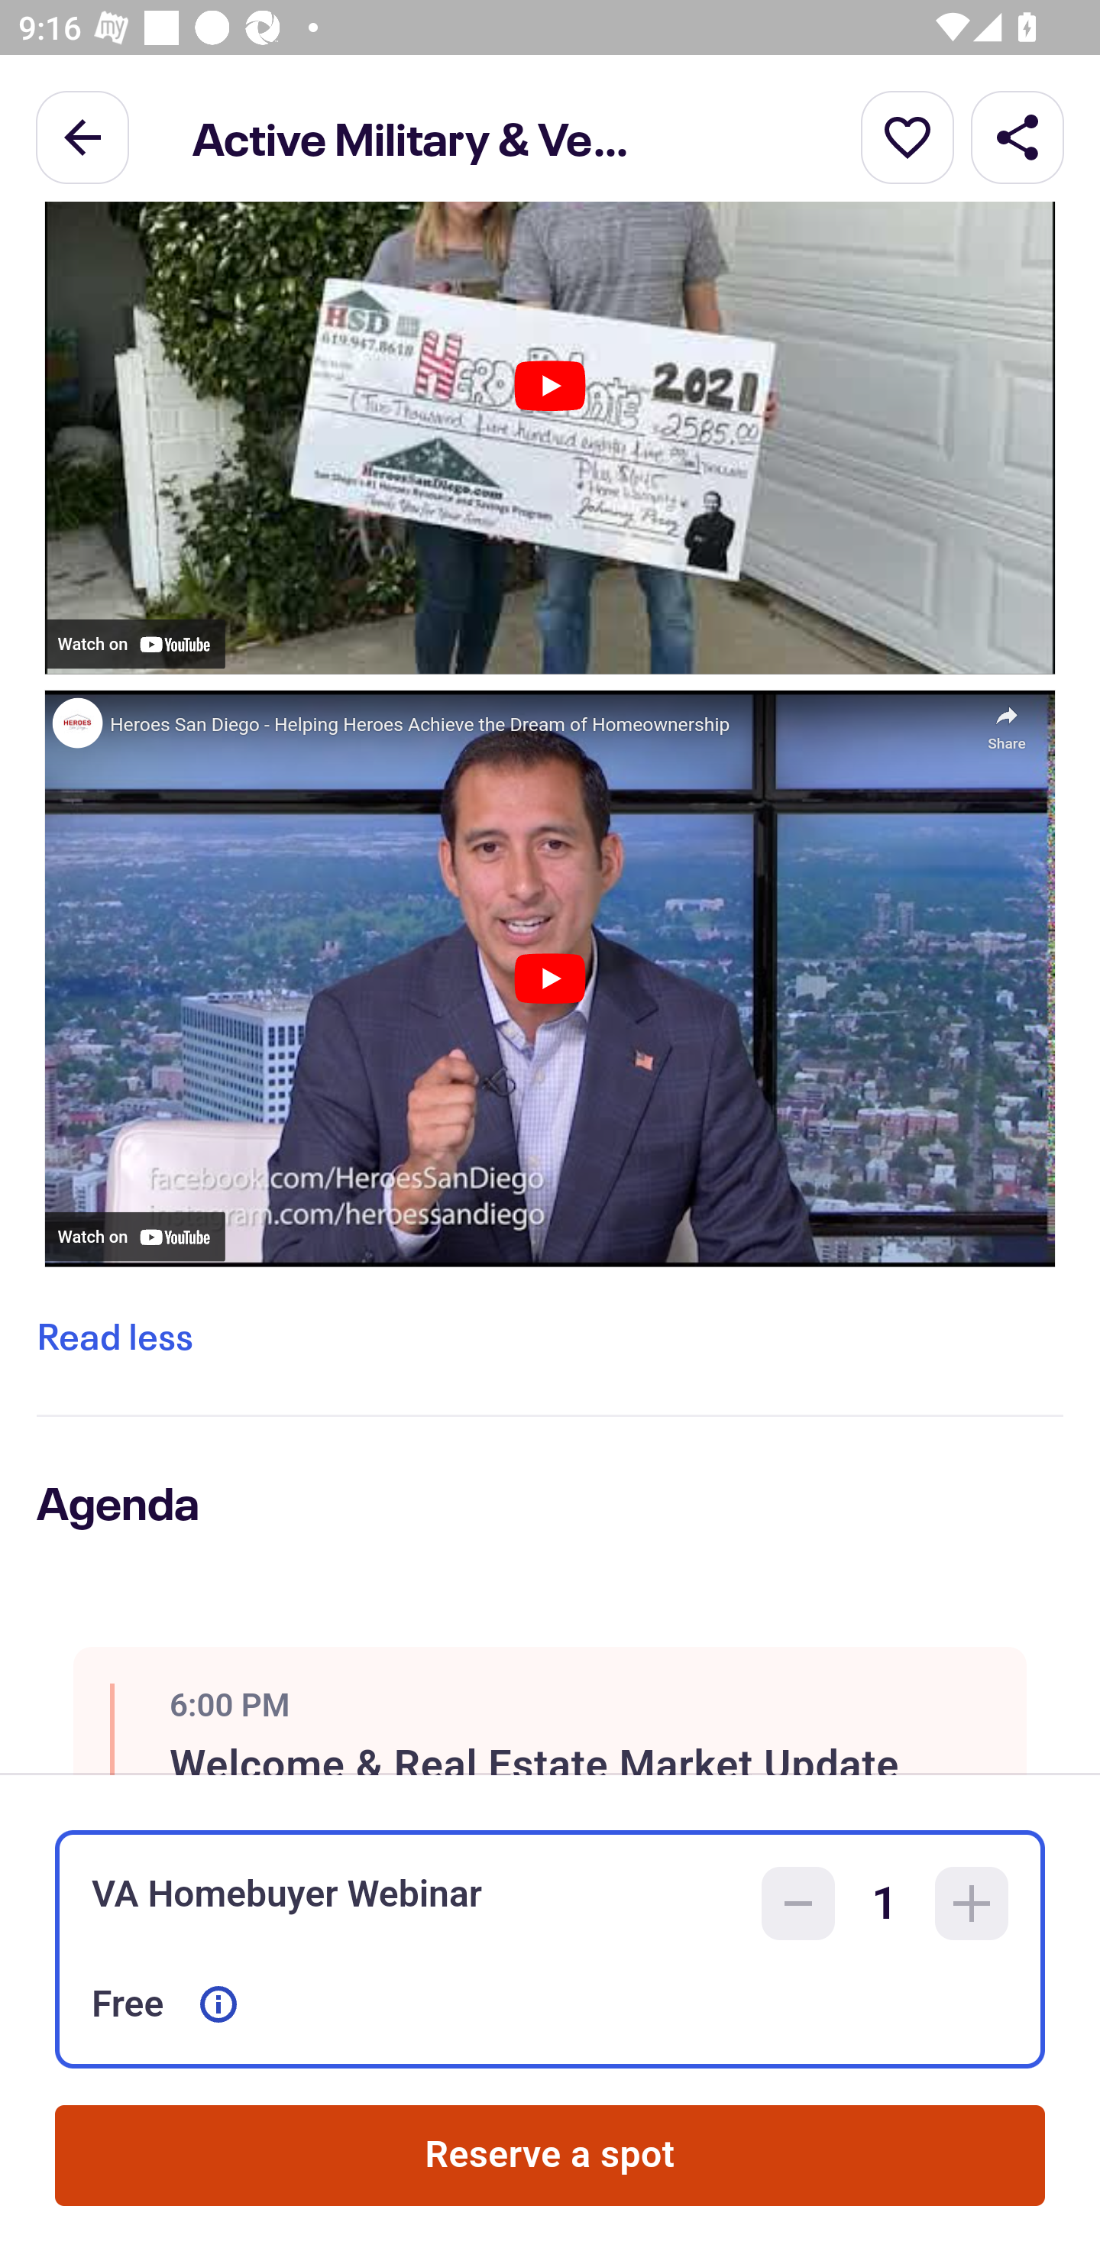 The image size is (1100, 2261). Describe the element at coordinates (134, 645) in the screenshot. I see `Watch on YouTube` at that location.